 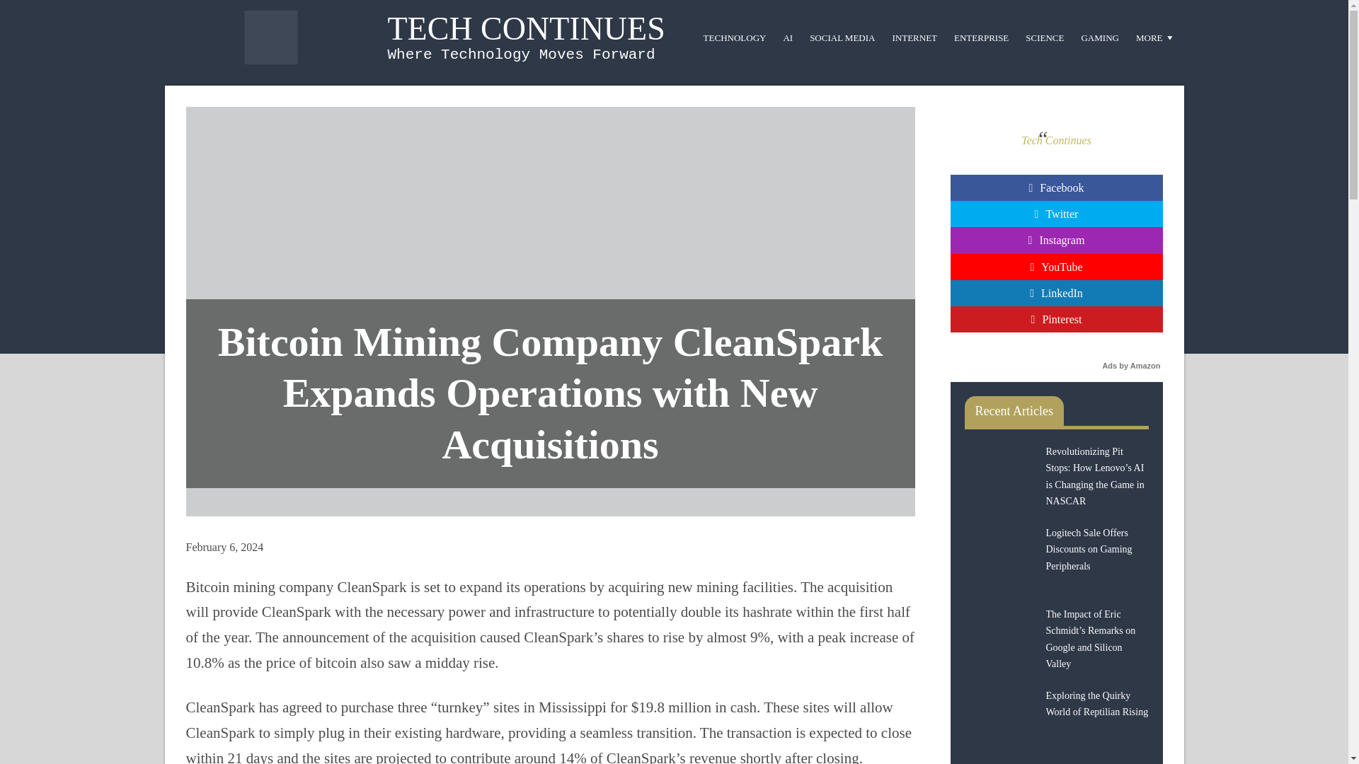 What do you see at coordinates (981, 37) in the screenshot?
I see `ENTERPRISE` at bounding box center [981, 37].